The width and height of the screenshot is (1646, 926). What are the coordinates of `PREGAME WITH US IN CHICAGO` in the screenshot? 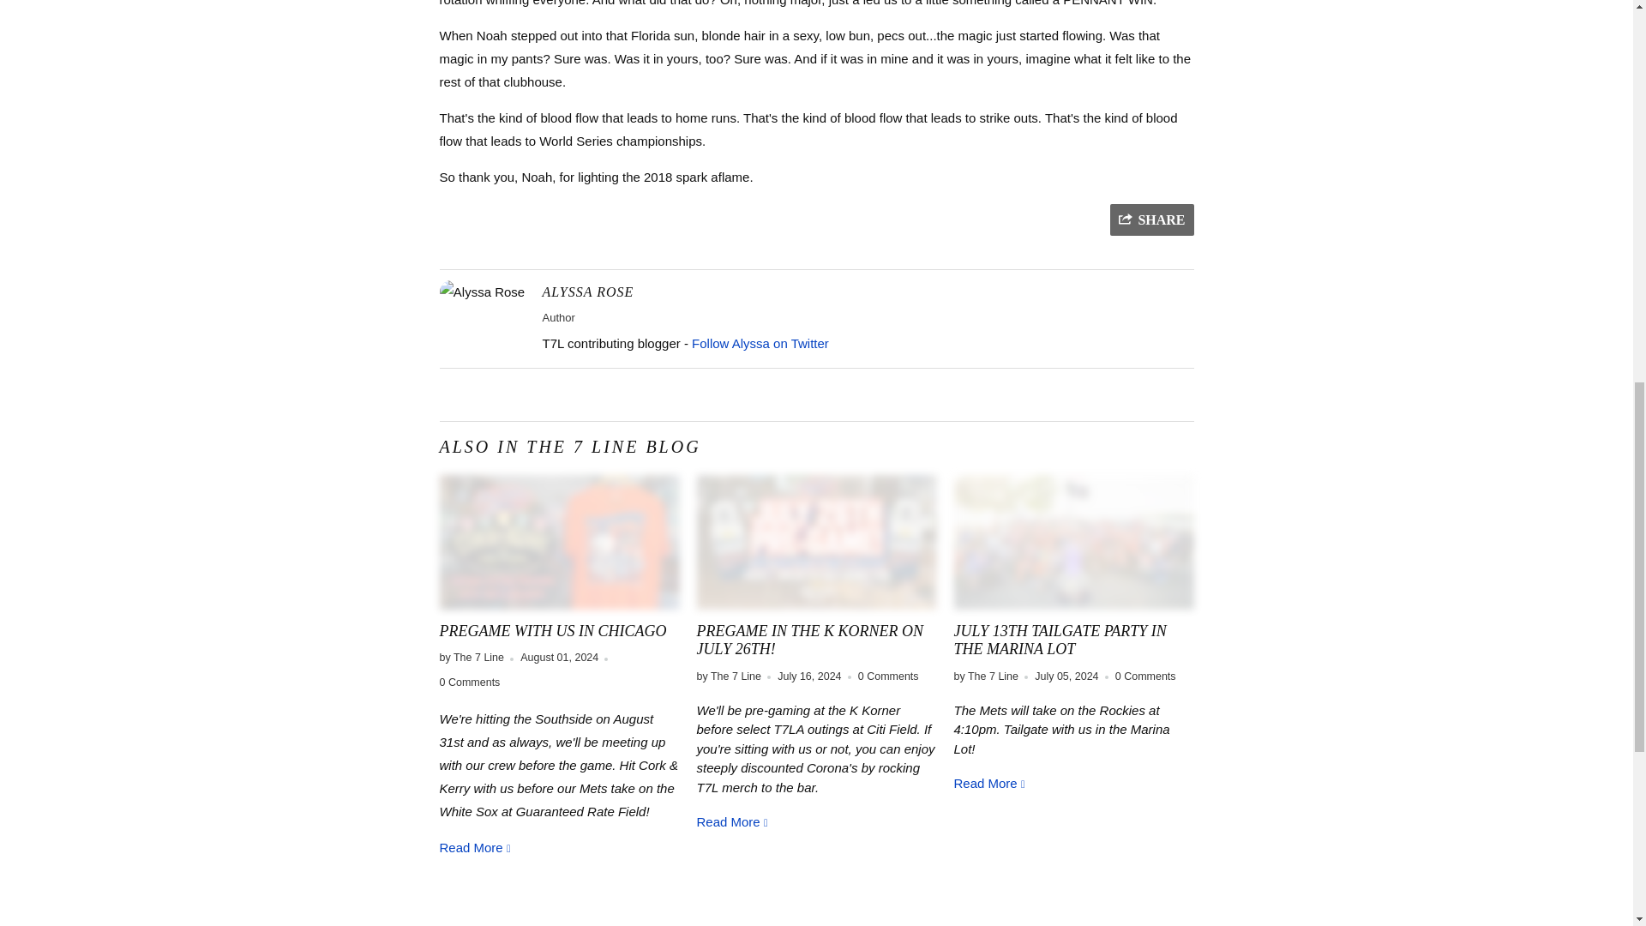 It's located at (559, 542).